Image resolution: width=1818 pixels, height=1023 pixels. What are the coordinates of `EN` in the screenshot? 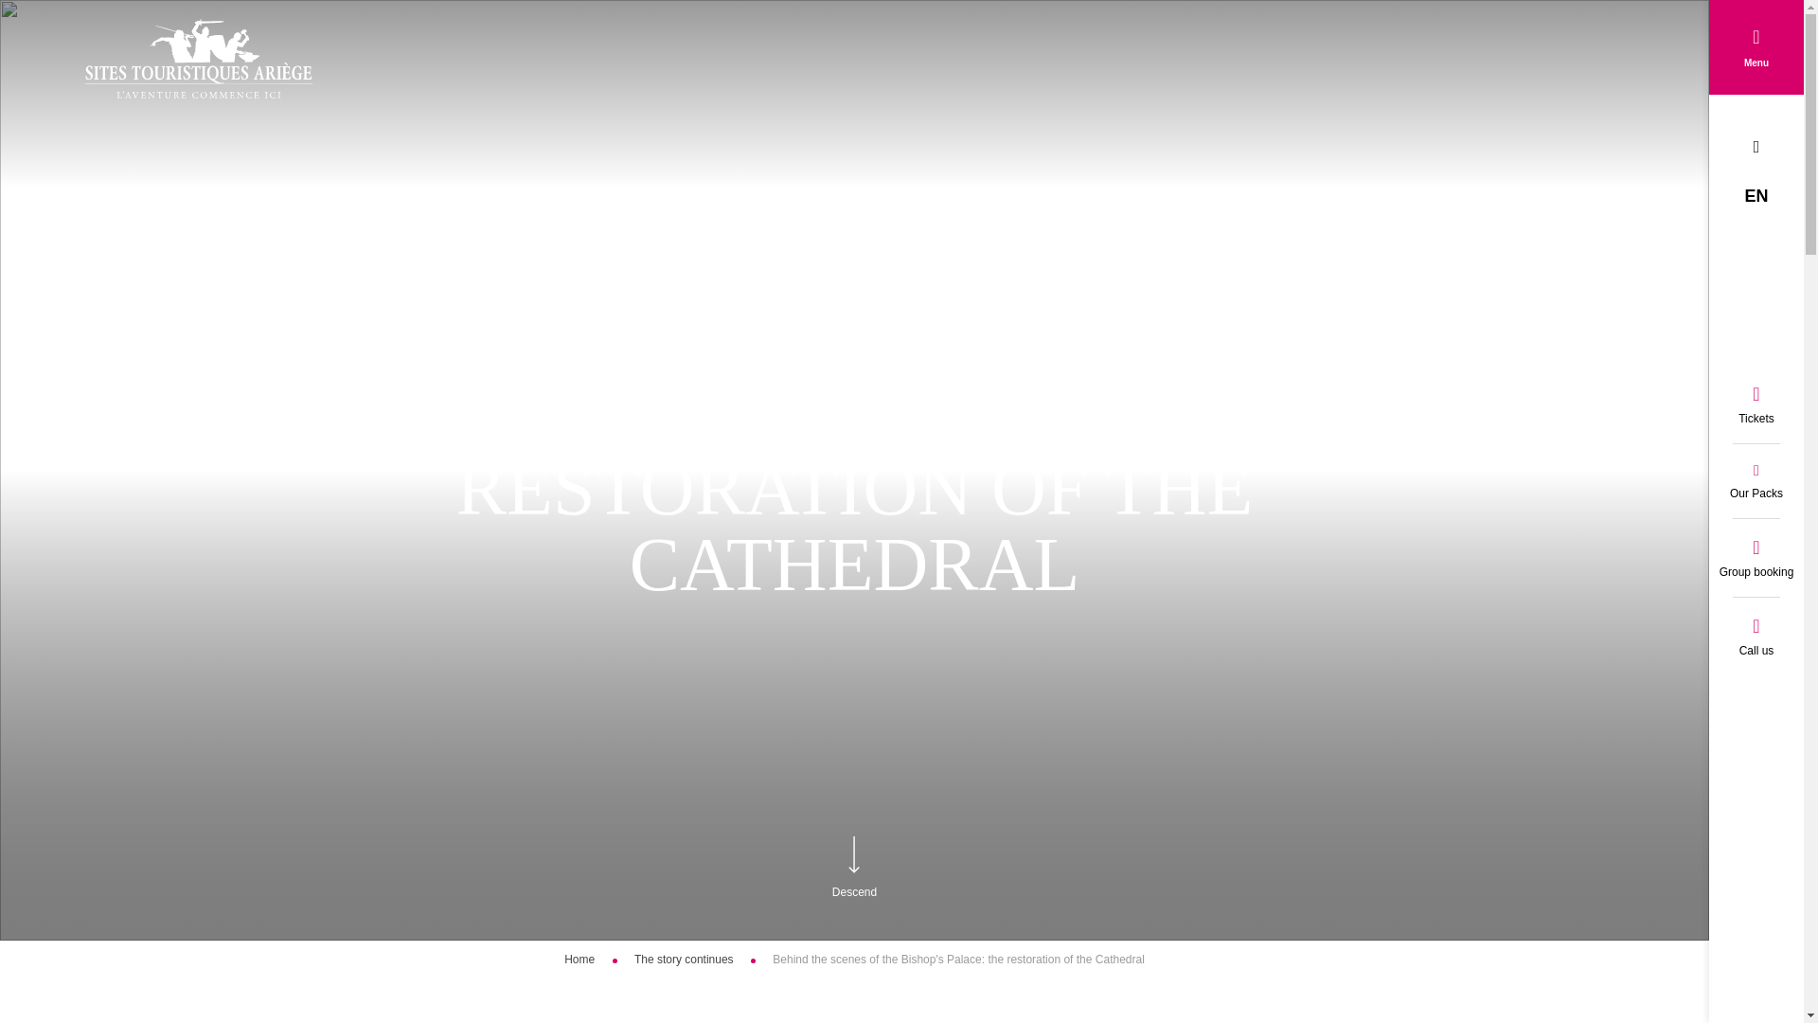 It's located at (1756, 195).